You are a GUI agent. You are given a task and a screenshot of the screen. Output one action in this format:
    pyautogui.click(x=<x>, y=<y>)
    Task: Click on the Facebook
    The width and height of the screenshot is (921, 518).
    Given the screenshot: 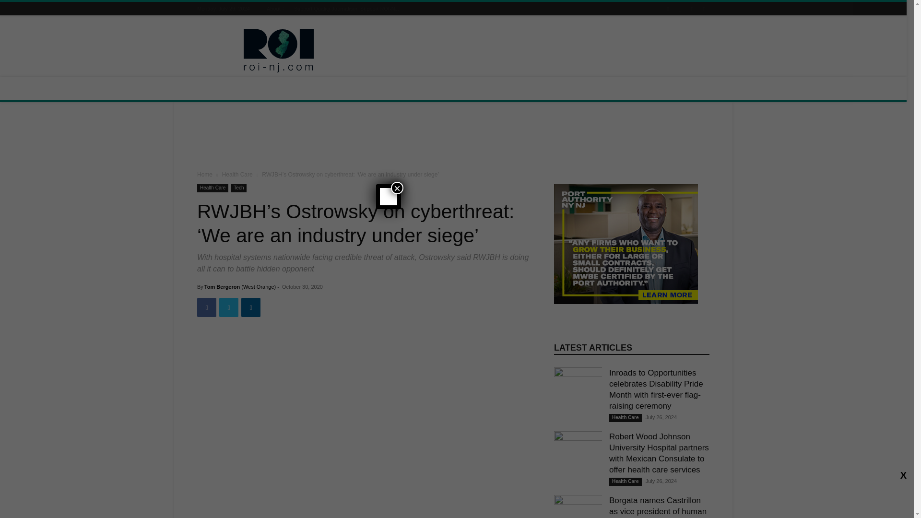 What is the action you would take?
    pyautogui.click(x=206, y=307)
    